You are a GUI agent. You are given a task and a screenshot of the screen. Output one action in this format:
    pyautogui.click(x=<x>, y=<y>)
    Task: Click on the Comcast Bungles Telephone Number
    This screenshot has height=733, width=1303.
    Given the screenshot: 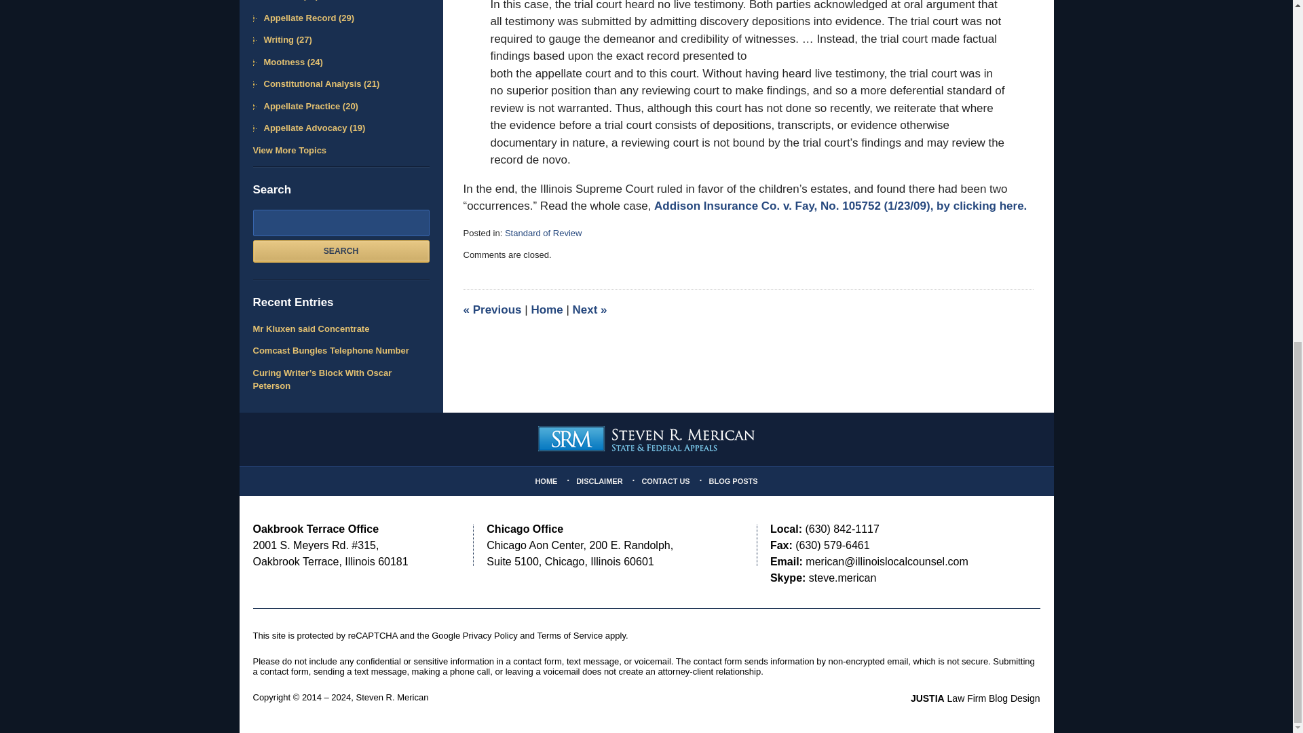 What is the action you would take?
    pyautogui.click(x=341, y=350)
    